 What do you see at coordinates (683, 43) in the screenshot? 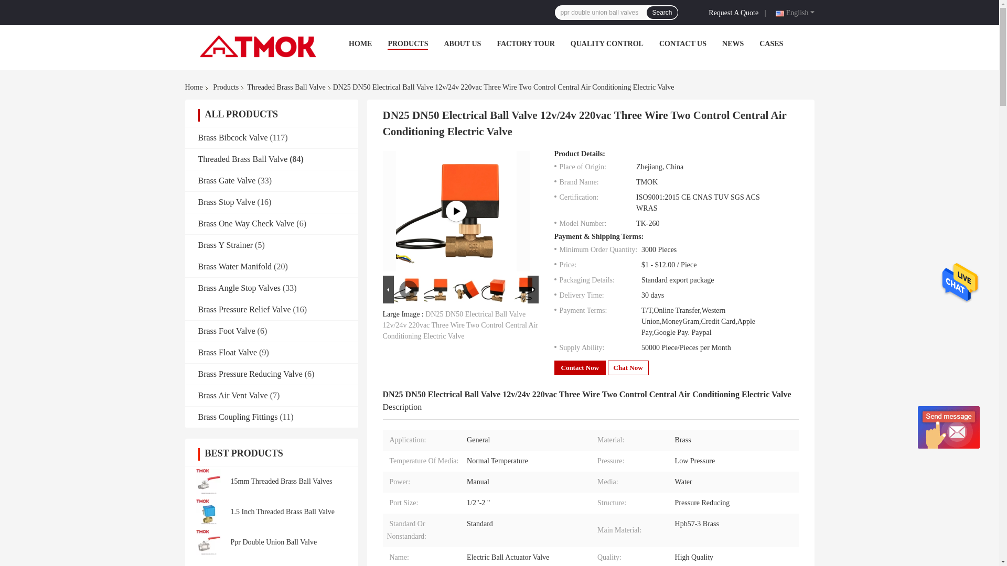
I see `CONTACT US` at bounding box center [683, 43].